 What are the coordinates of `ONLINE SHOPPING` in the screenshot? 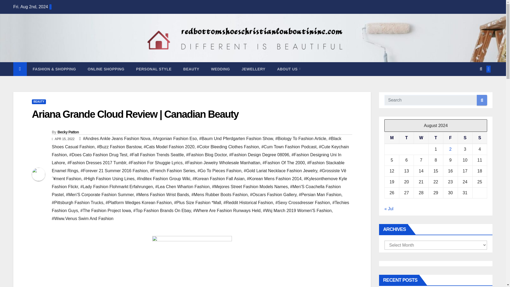 It's located at (106, 69).